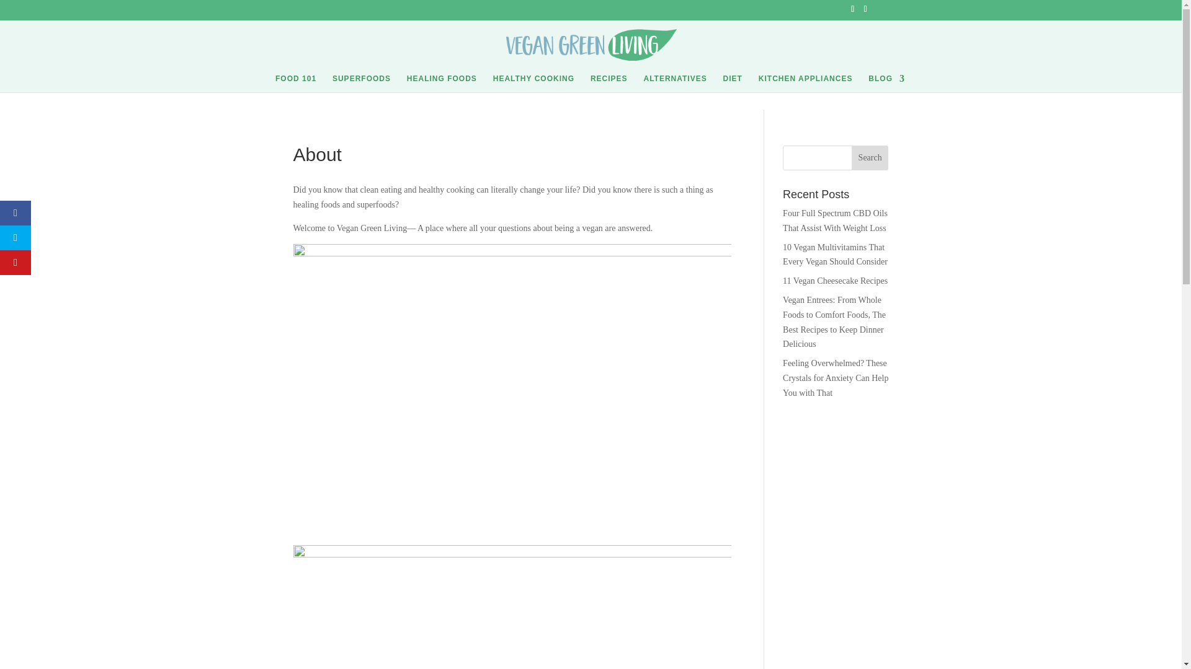  I want to click on ALTERNATIVES, so click(674, 83).